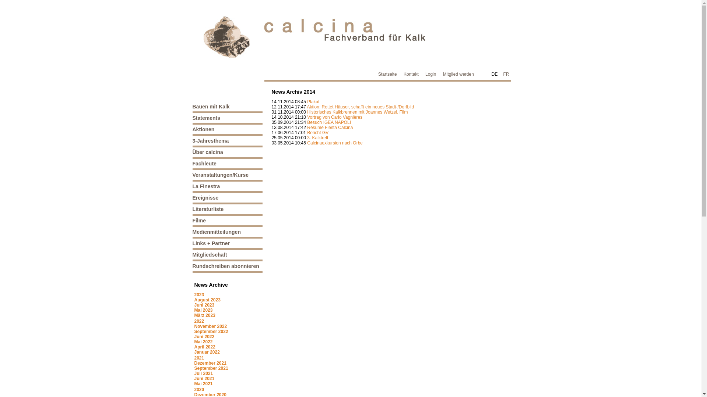 This screenshot has height=397, width=707. Describe the element at coordinates (203, 129) in the screenshot. I see `Aktionen` at that location.